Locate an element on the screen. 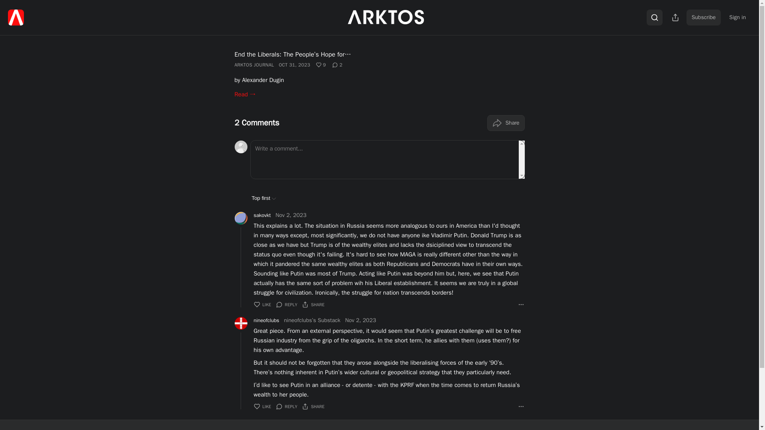 The width and height of the screenshot is (765, 430). 9 is located at coordinates (321, 64).